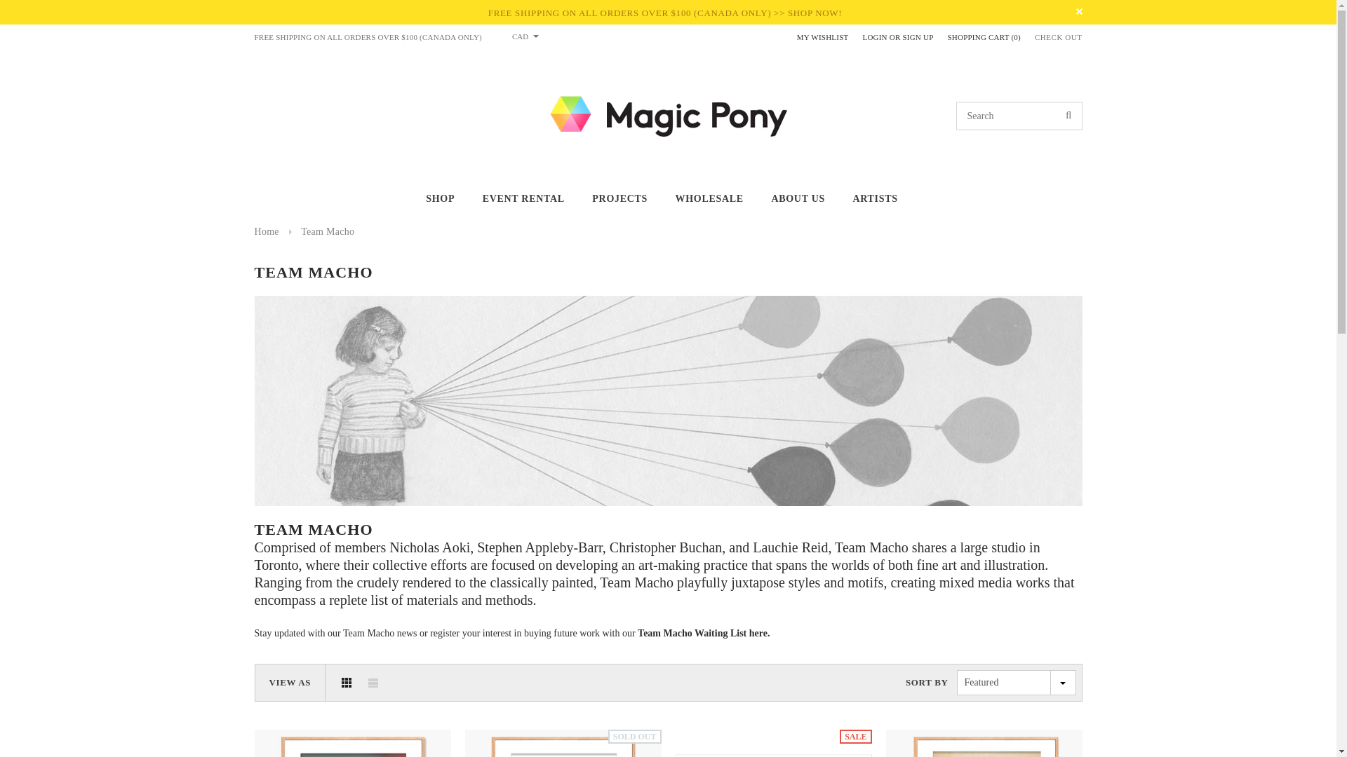 This screenshot has height=757, width=1347. I want to click on SHOP NOW!, so click(815, 13).